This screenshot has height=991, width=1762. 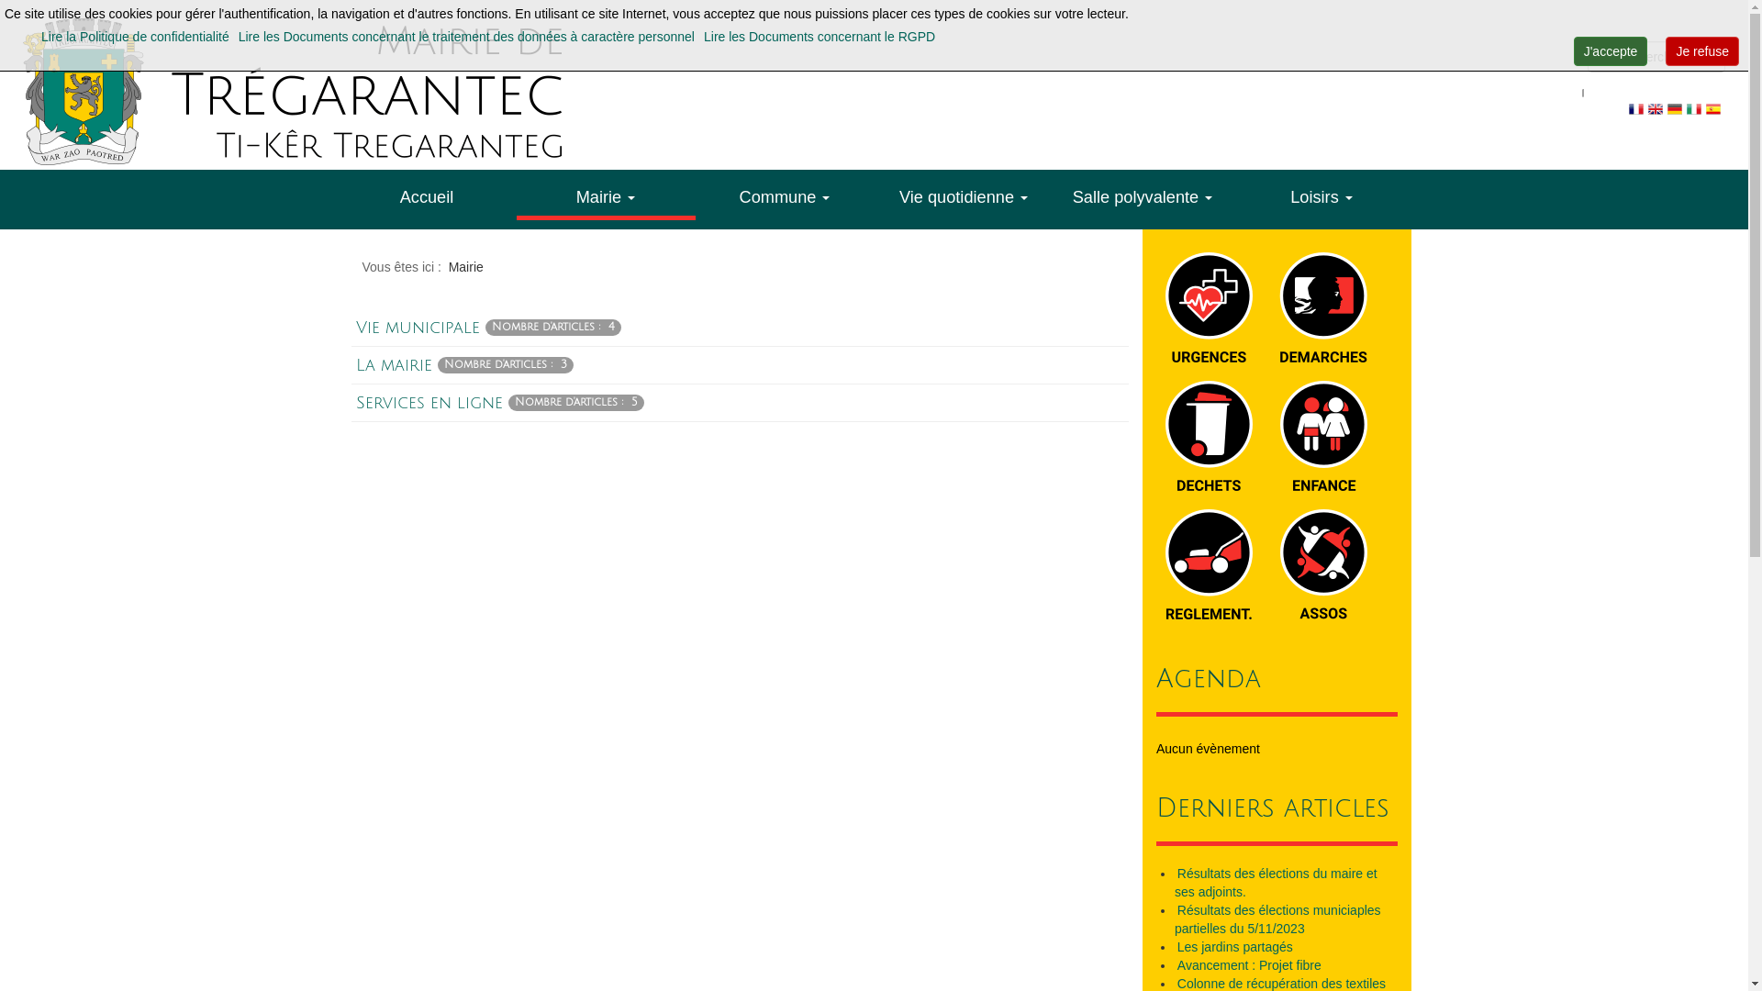 I want to click on Mairie, so click(x=606, y=195).